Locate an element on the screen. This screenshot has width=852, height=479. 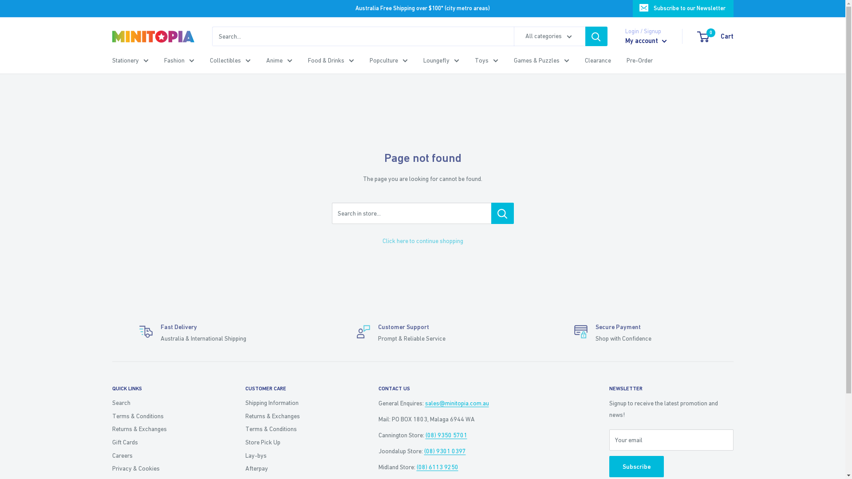
Shipping Information is located at coordinates (296, 403).